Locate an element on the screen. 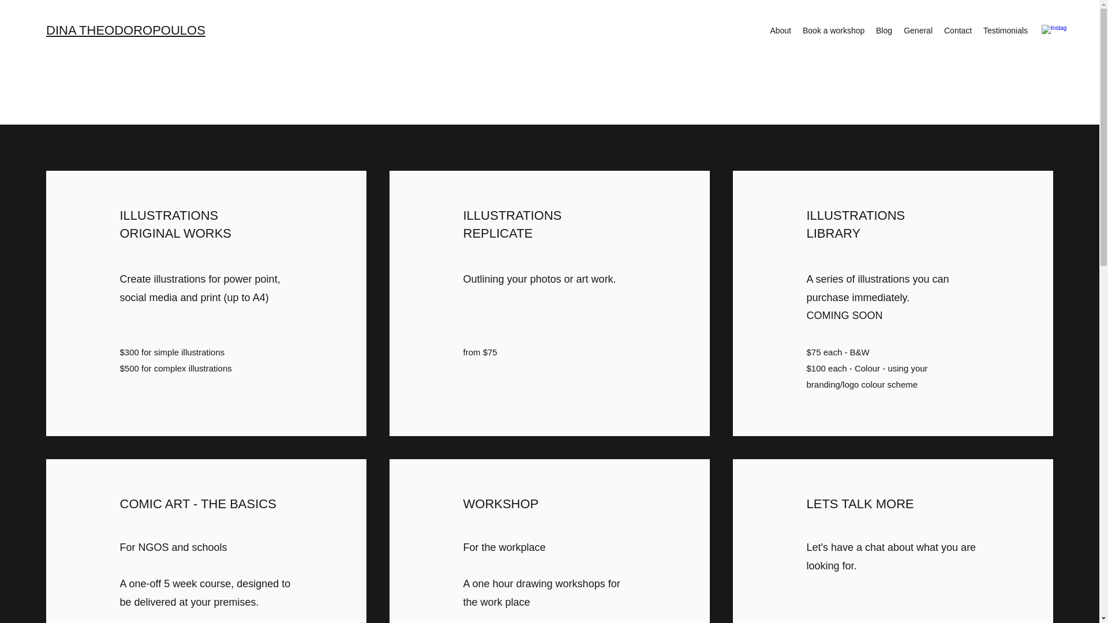 The image size is (1108, 623). Contact is located at coordinates (958, 30).